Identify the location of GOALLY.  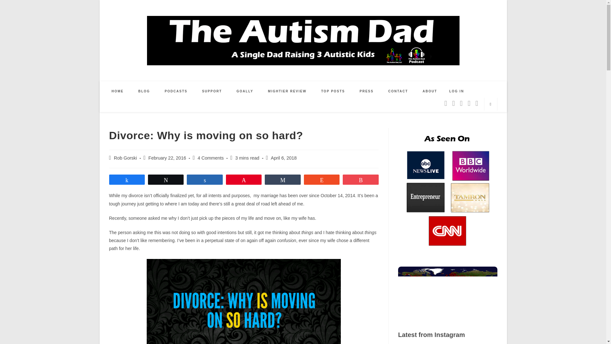
(245, 91).